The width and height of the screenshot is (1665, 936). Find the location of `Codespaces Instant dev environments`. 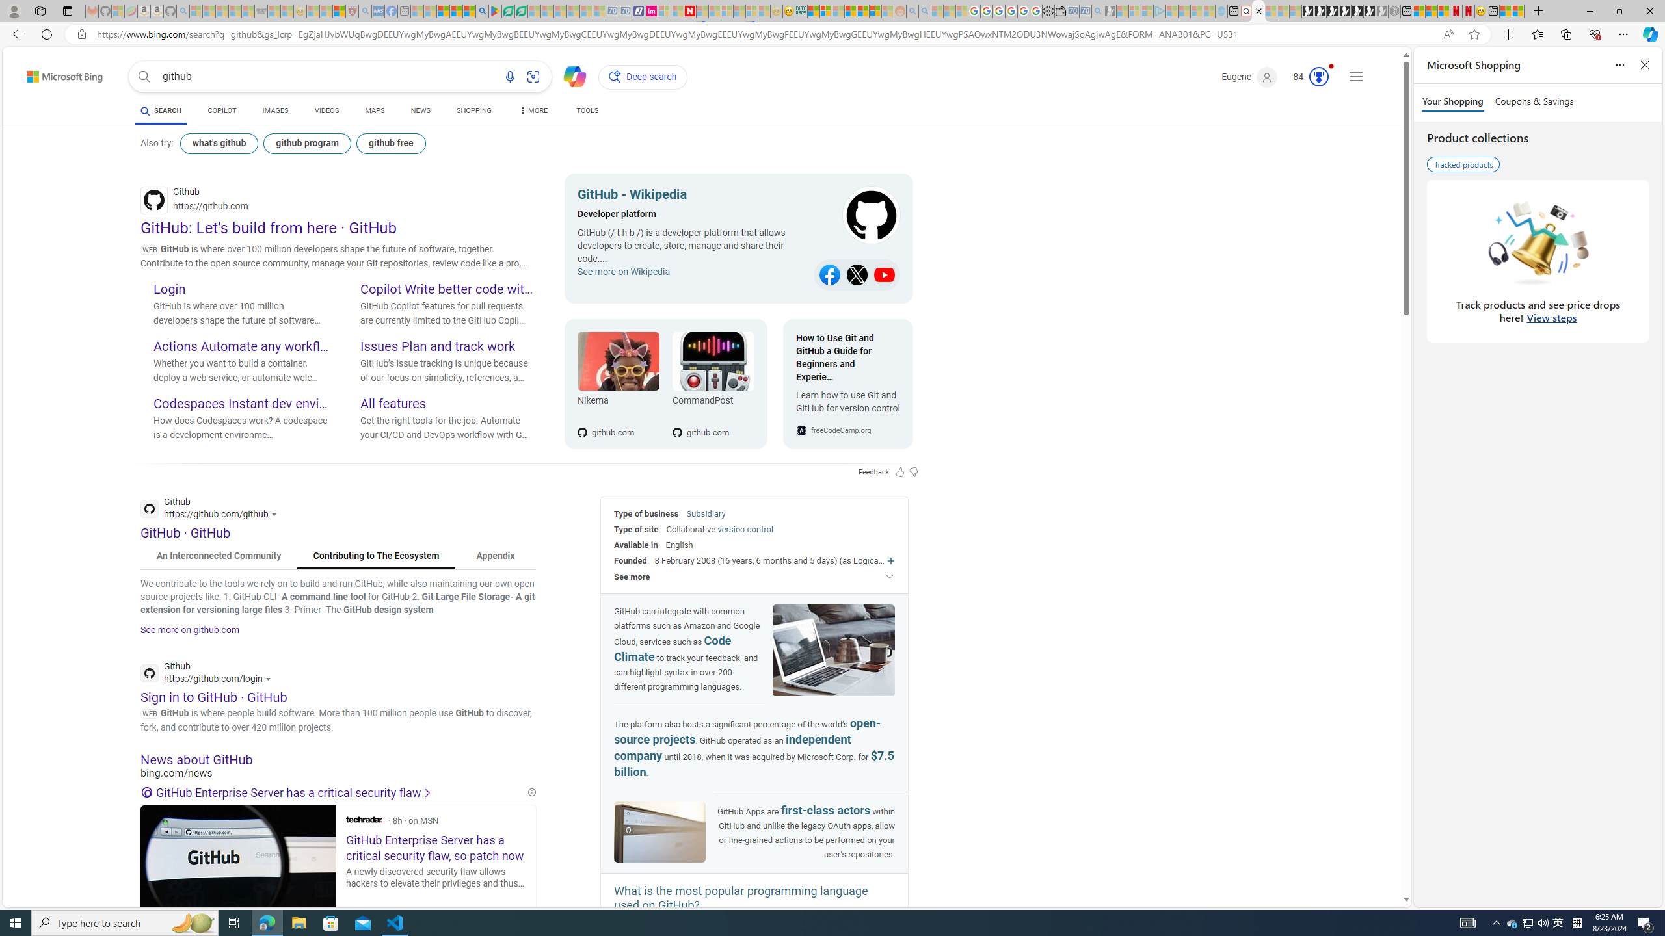

Codespaces Instant dev environments is located at coordinates (241, 404).